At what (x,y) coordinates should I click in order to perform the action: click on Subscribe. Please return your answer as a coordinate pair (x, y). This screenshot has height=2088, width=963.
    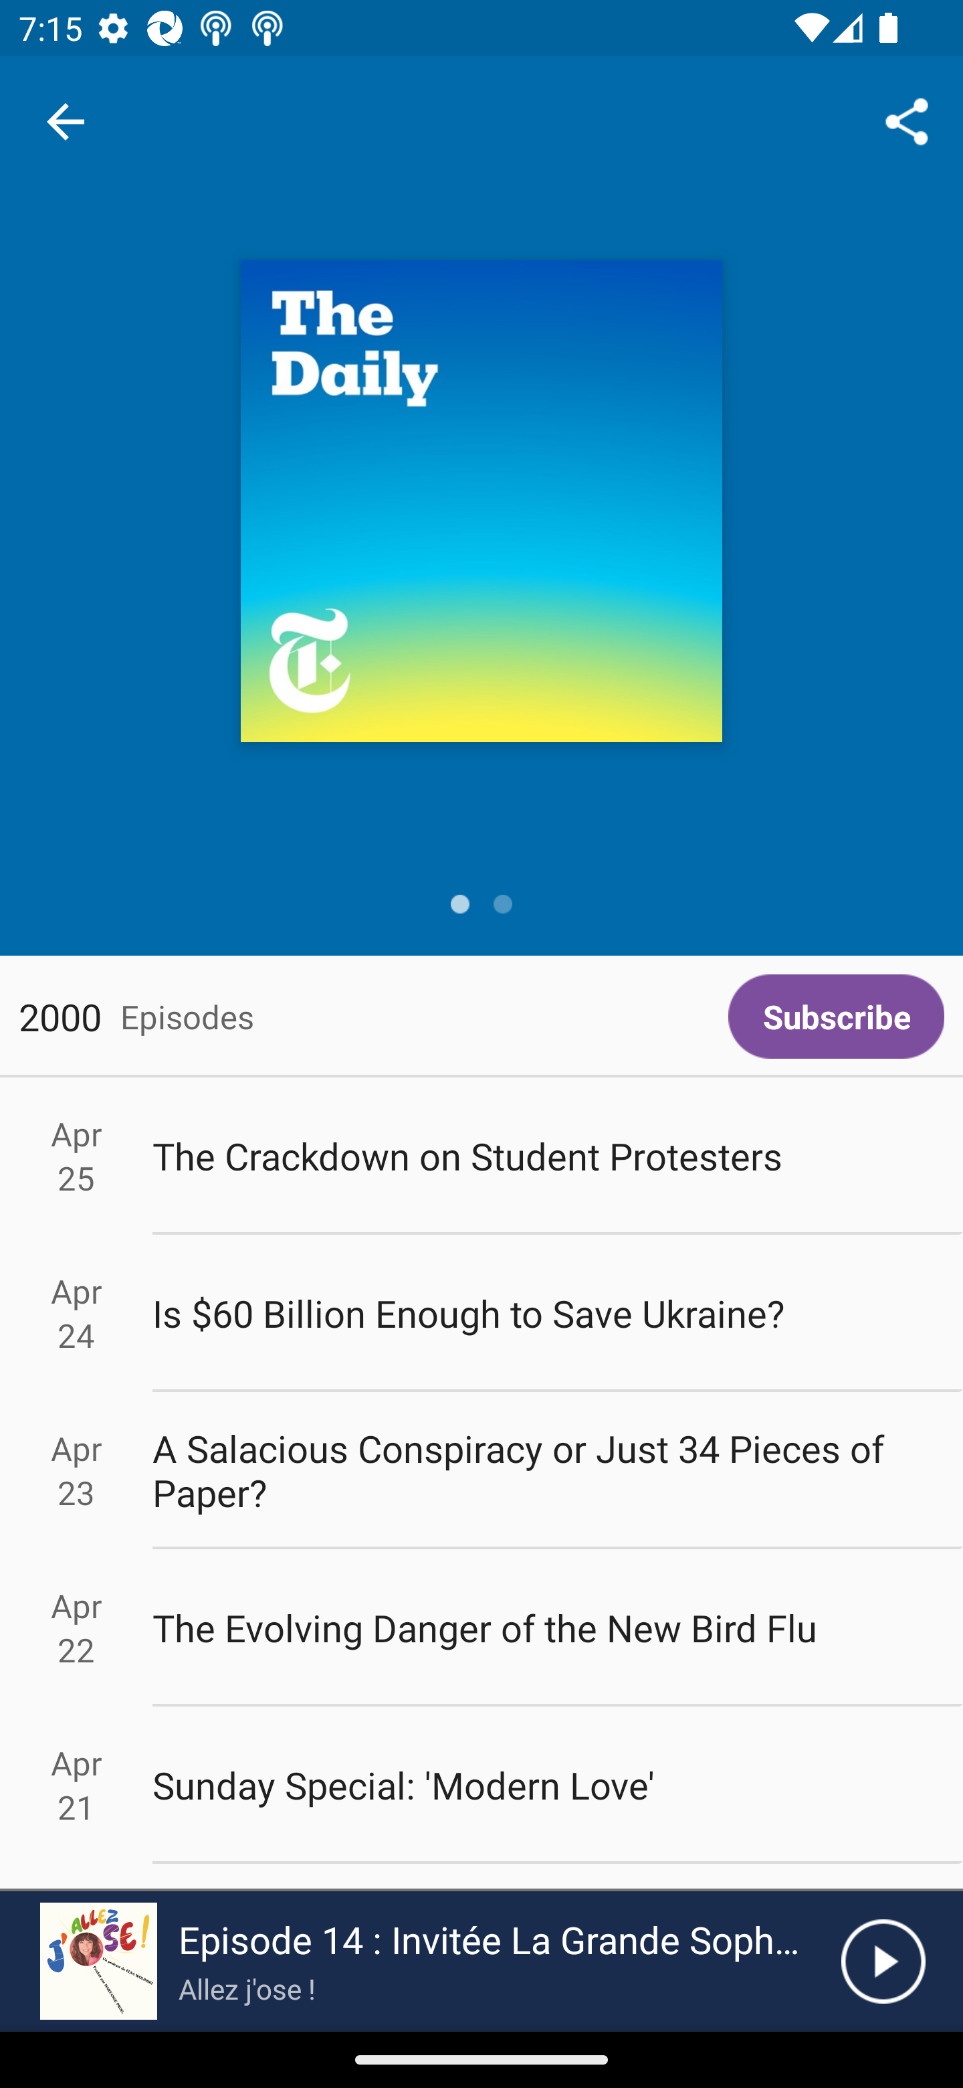
    Looking at the image, I should click on (836, 1017).